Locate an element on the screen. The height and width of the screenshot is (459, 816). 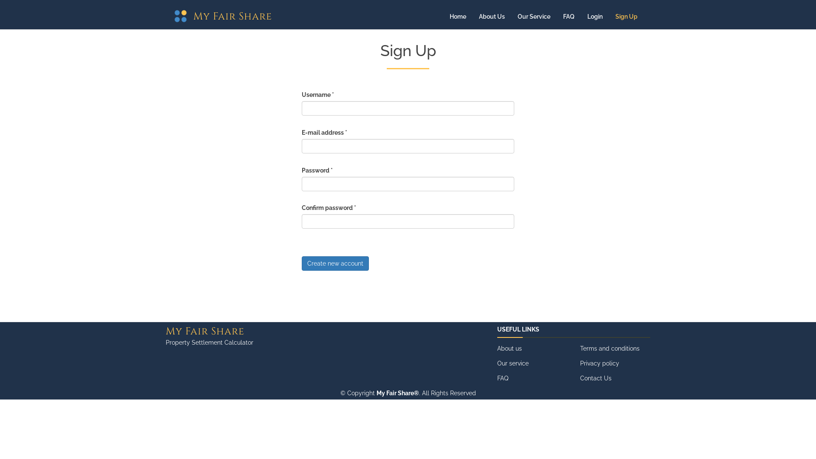
FAQ is located at coordinates (569, 17).